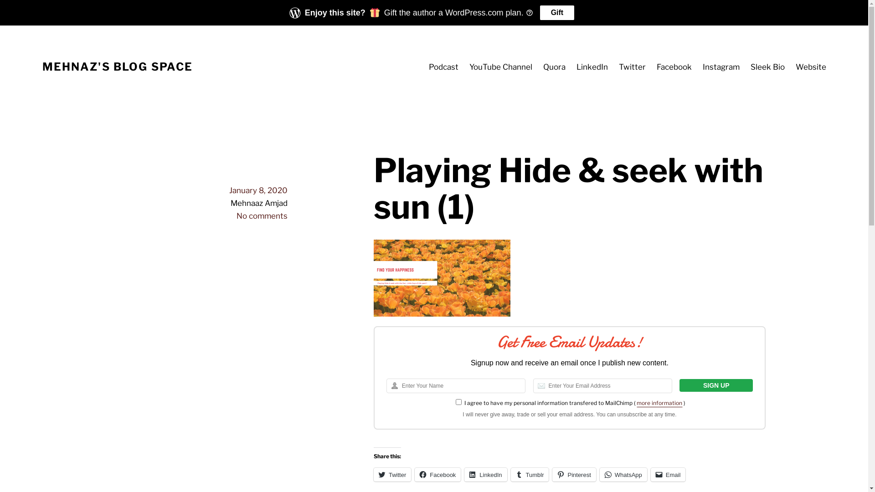  What do you see at coordinates (557, 13) in the screenshot?
I see `Gift` at bounding box center [557, 13].